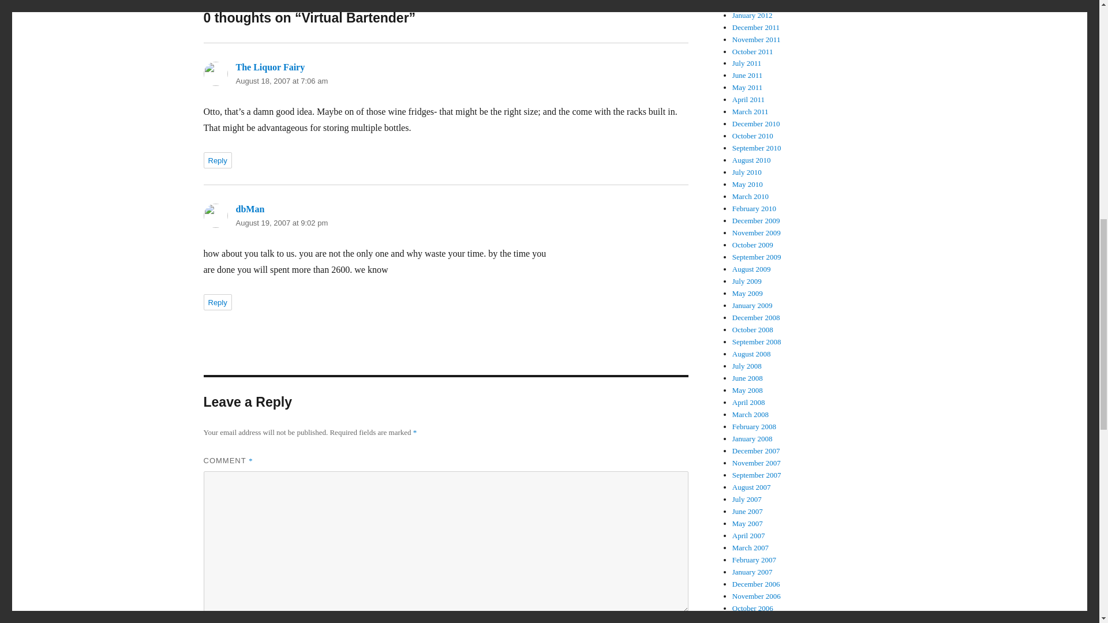  Describe the element at coordinates (249, 209) in the screenshot. I see `dbMan` at that location.